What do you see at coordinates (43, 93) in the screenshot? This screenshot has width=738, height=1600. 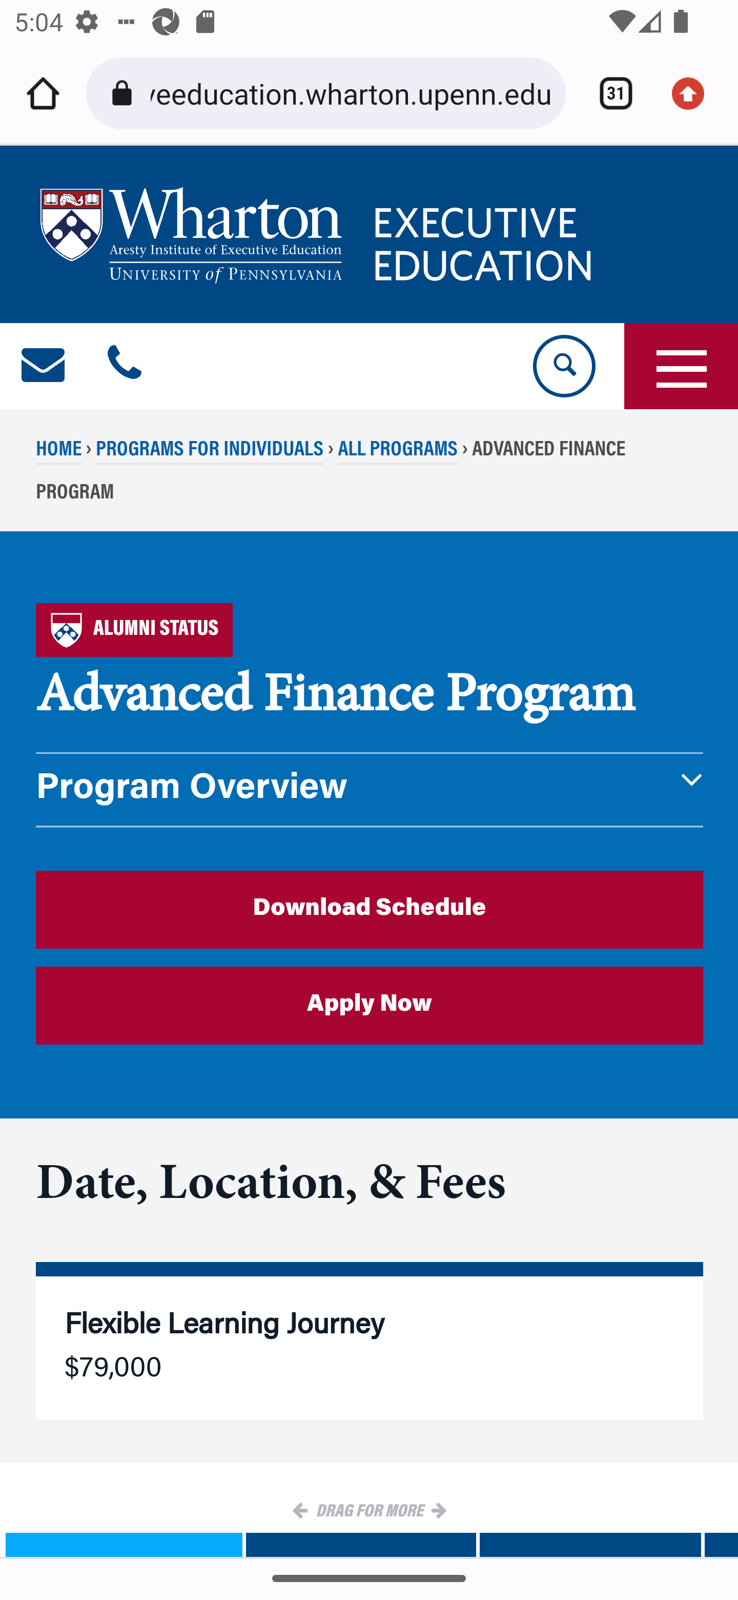 I see `Home` at bounding box center [43, 93].